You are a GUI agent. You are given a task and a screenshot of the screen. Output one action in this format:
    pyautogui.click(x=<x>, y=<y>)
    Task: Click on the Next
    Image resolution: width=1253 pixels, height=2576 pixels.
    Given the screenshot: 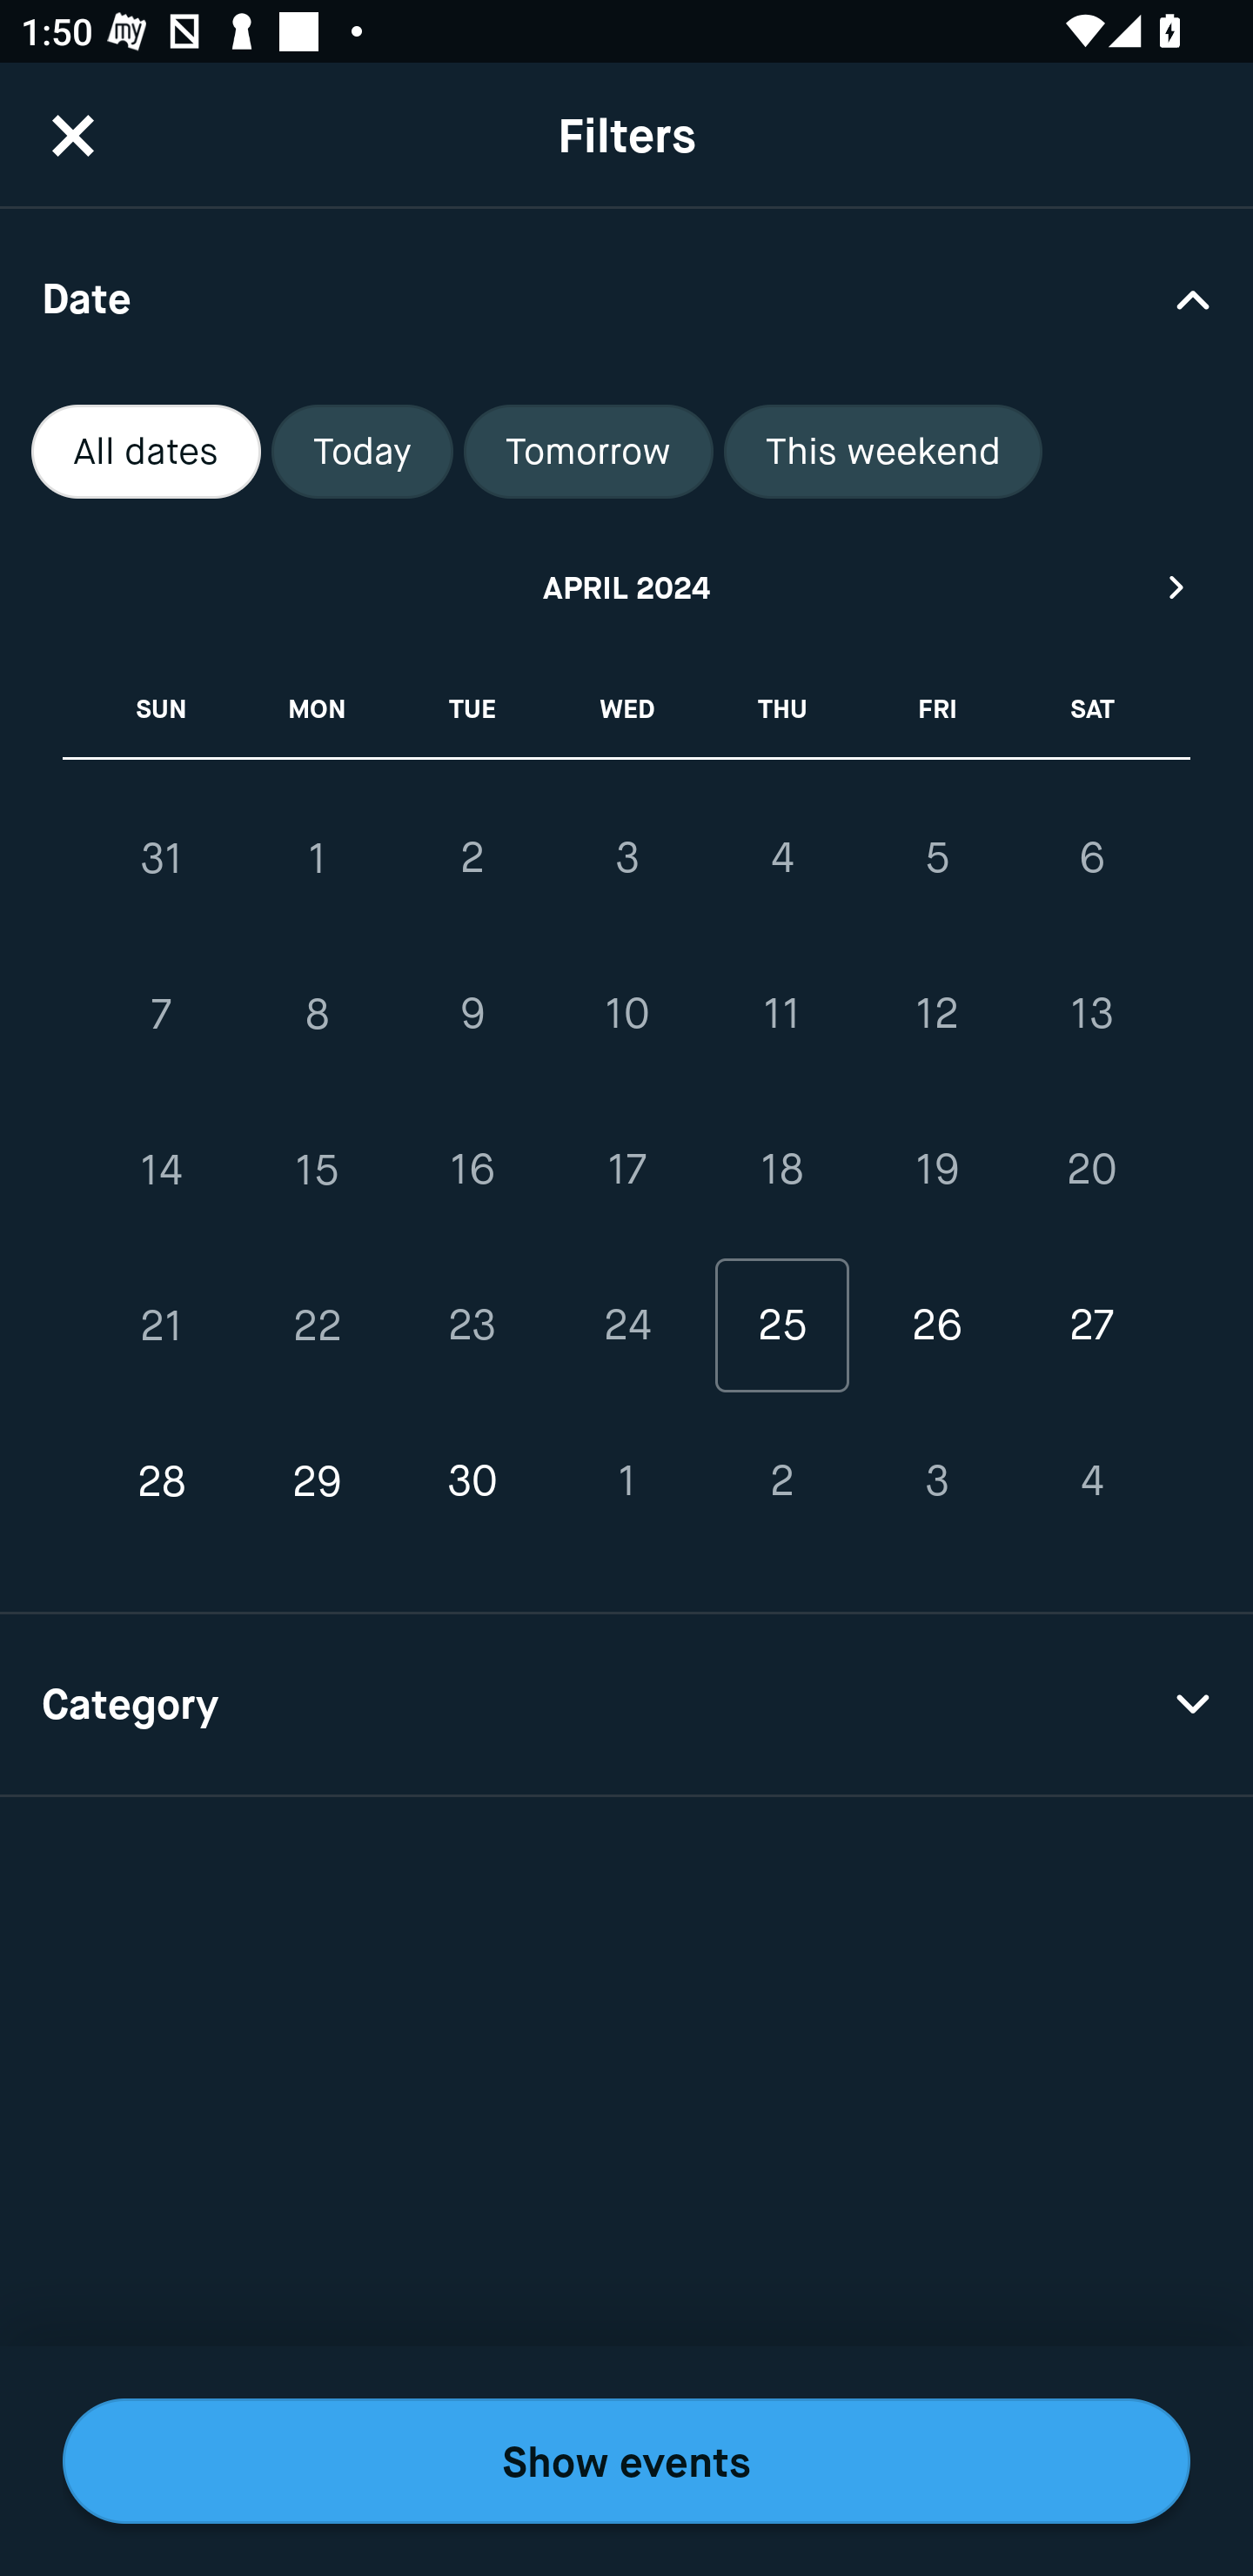 What is the action you would take?
    pyautogui.click(x=1177, y=587)
    